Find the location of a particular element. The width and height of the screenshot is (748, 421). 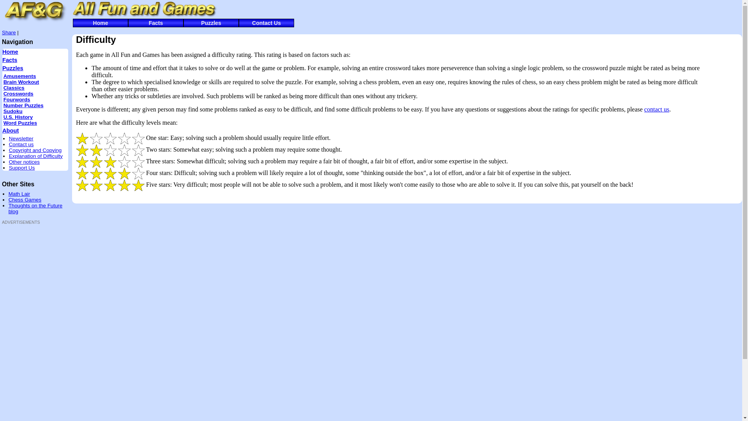

Chess Games is located at coordinates (25, 200).